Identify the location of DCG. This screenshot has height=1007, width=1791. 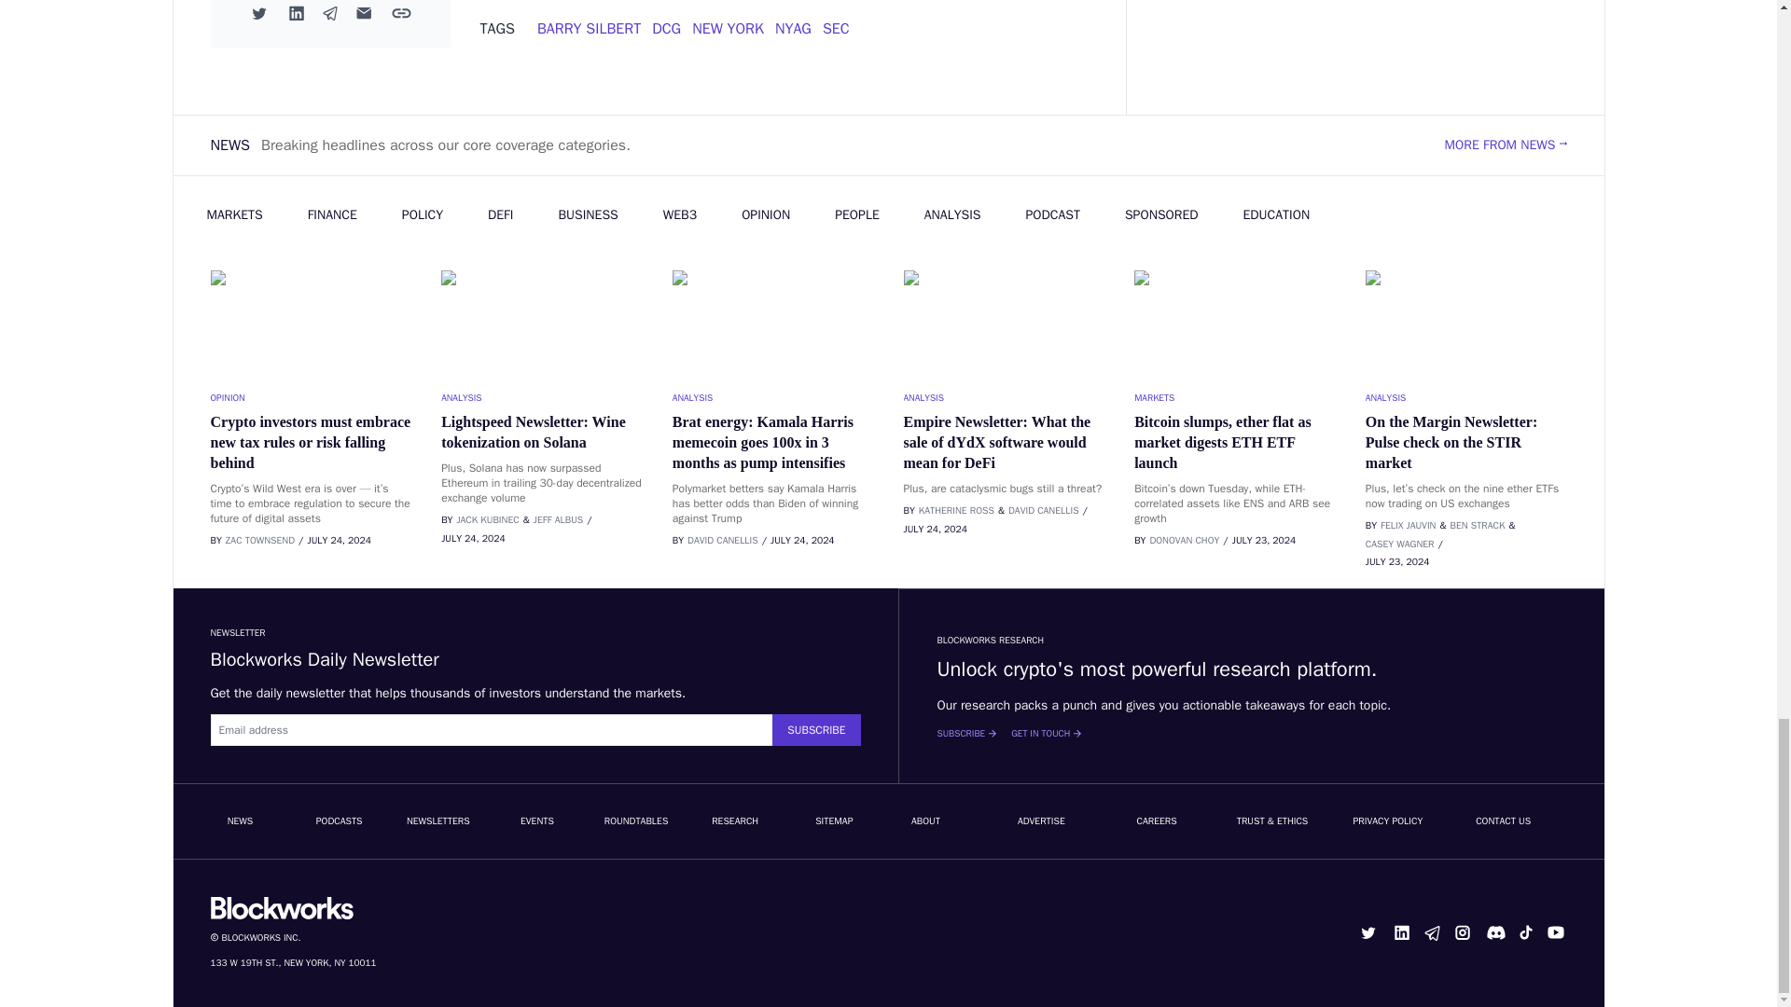
(666, 28).